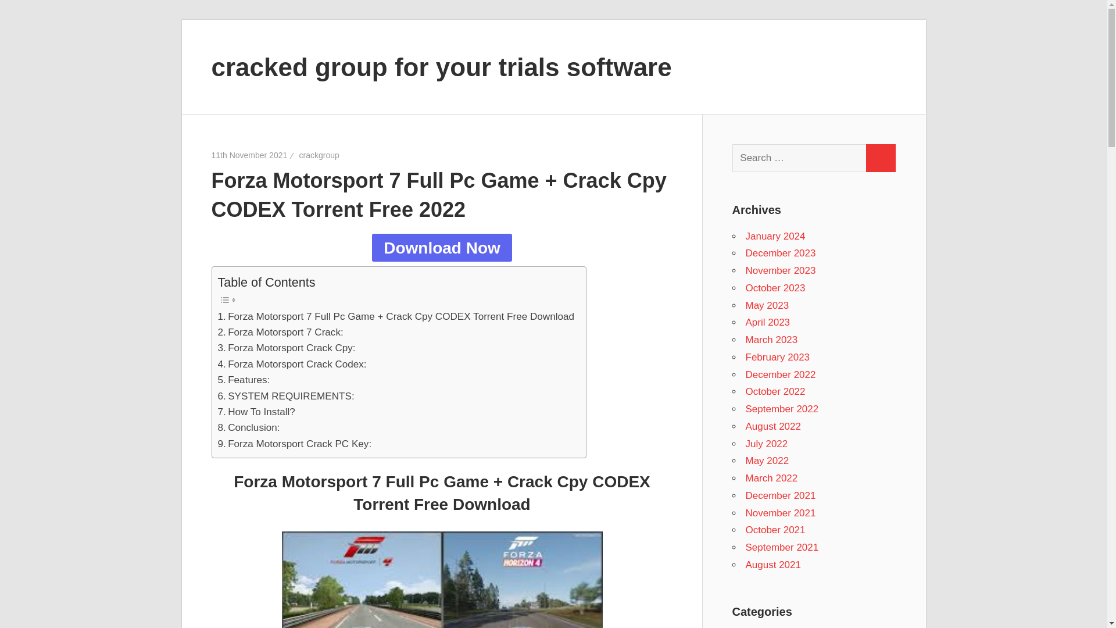  I want to click on SYSTEM REQUIREMENTS:, so click(285, 397).